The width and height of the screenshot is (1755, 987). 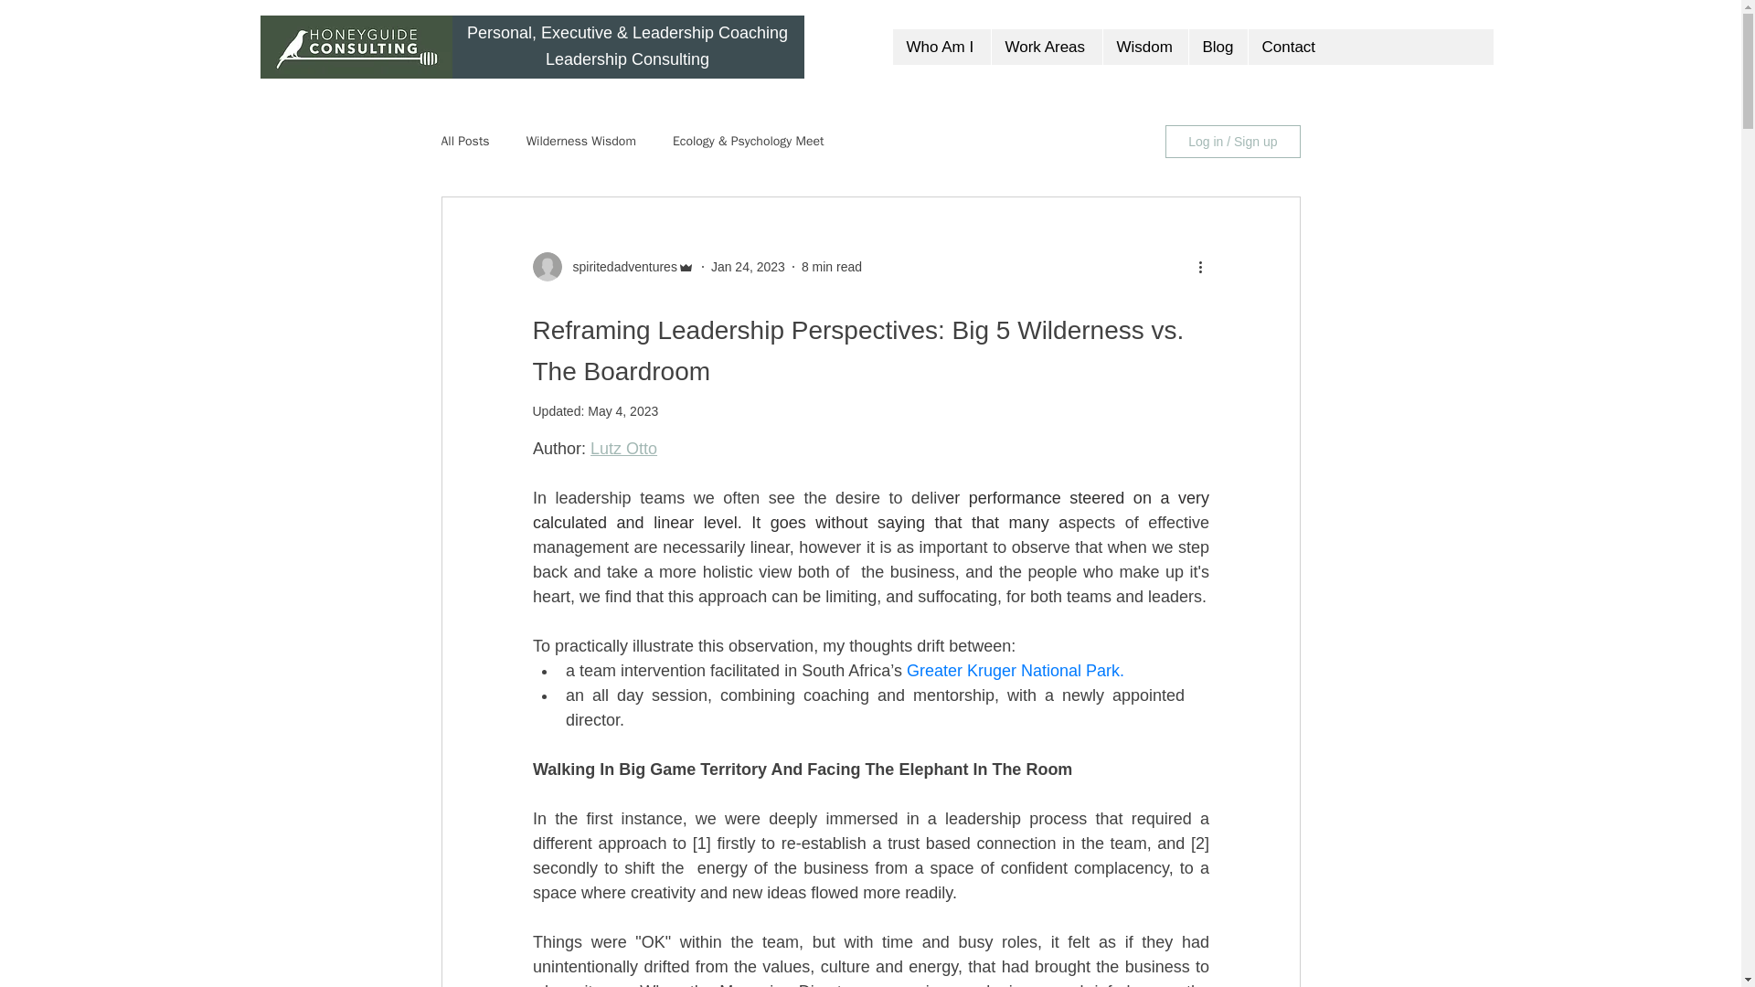 I want to click on Wilderness Wisdom, so click(x=581, y=141).